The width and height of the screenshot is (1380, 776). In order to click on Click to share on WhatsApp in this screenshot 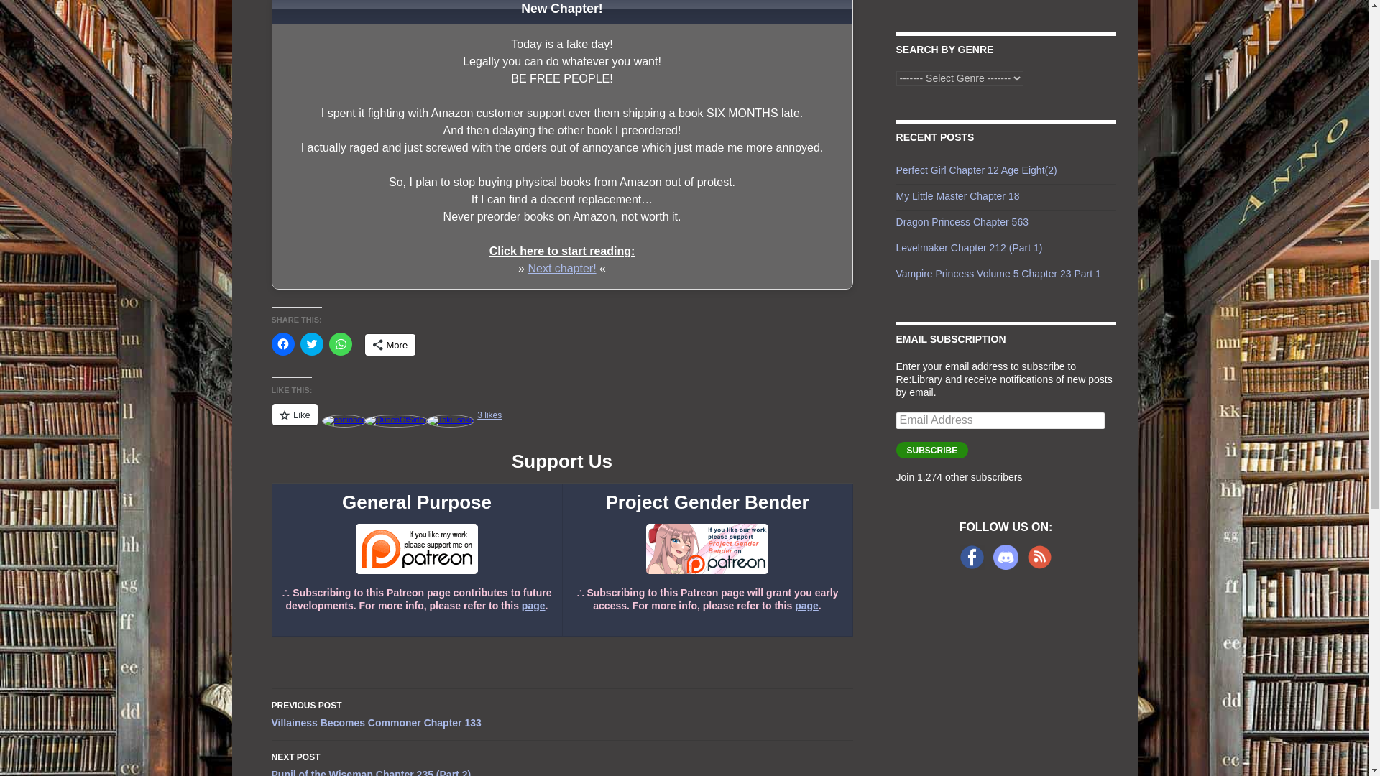, I will do `click(341, 343)`.